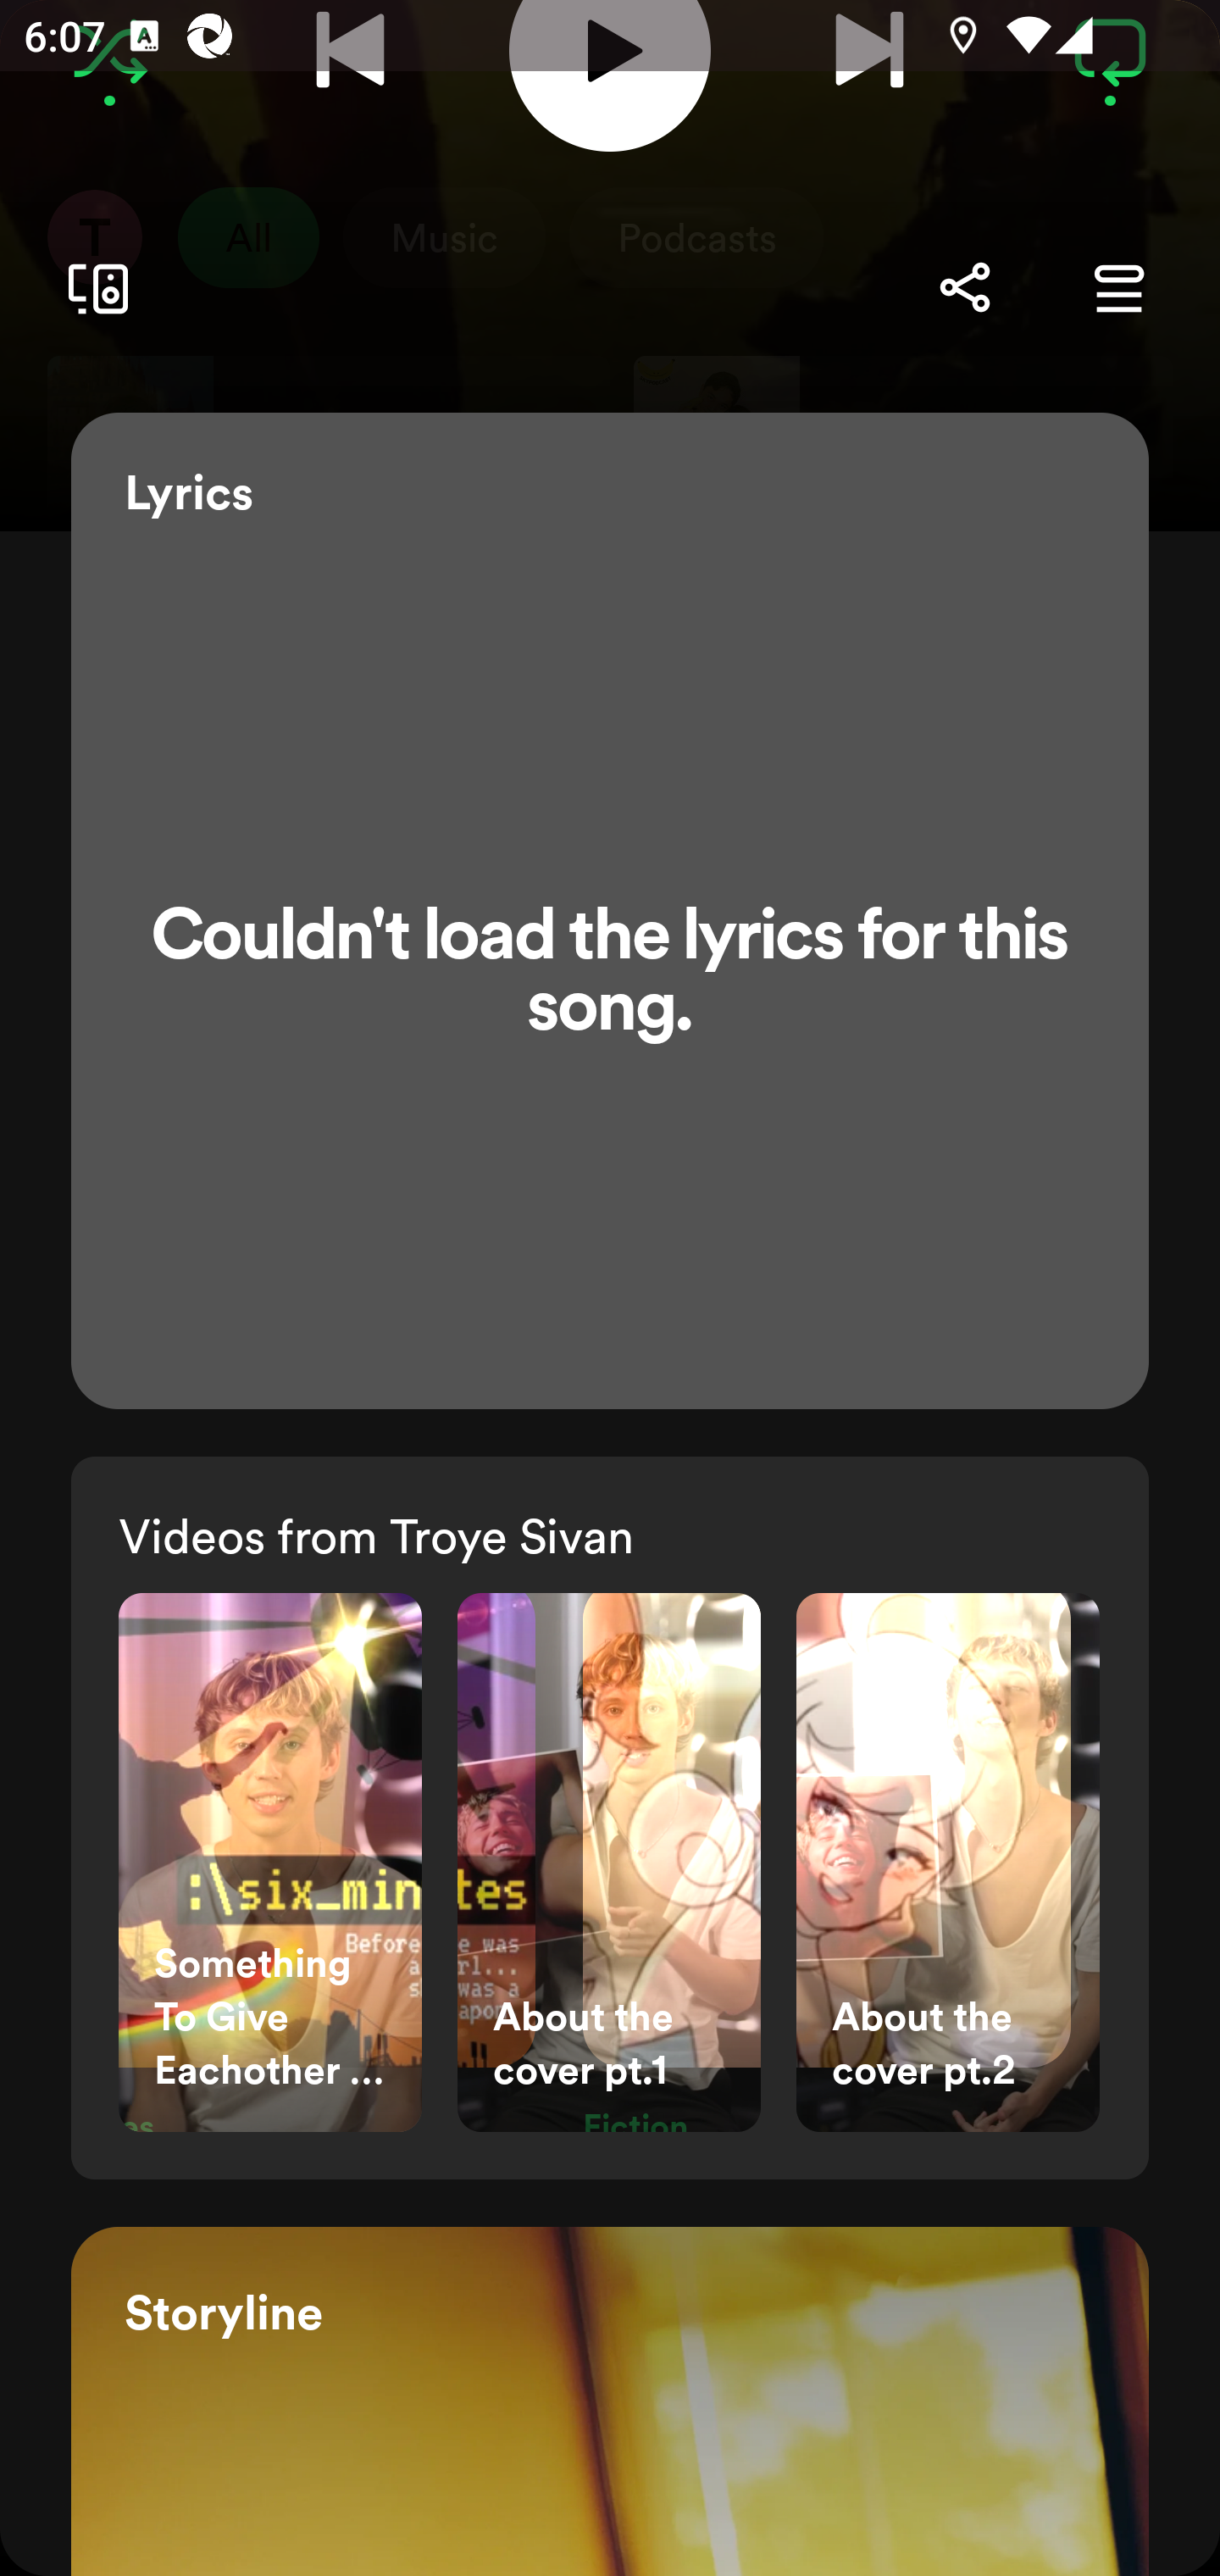  Describe the element at coordinates (869, 63) in the screenshot. I see `Next` at that location.